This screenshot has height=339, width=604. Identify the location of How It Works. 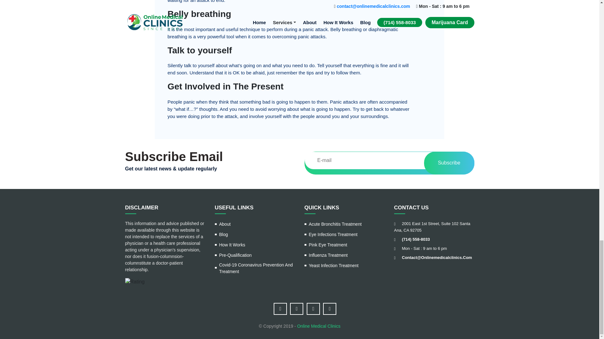
(230, 247).